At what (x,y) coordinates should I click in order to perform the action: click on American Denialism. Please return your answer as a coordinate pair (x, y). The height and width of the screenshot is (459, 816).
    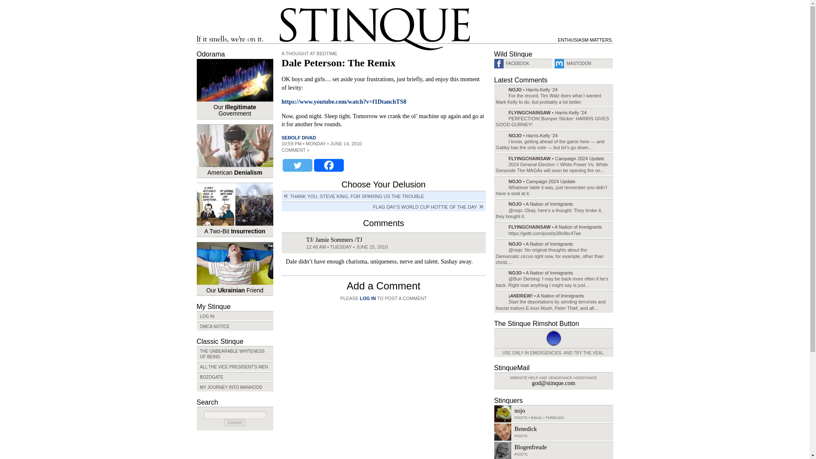
    Looking at the image, I should click on (235, 151).